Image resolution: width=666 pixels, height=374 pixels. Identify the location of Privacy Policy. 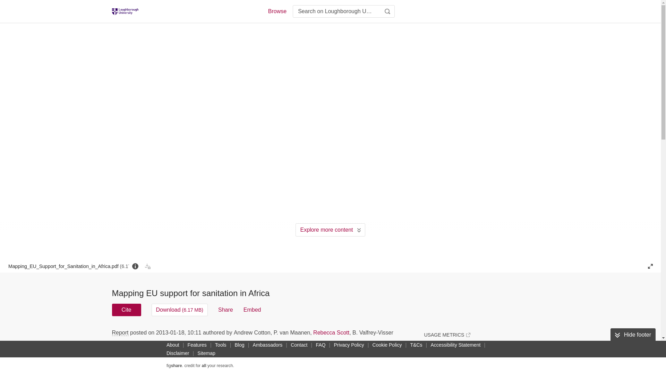
(349, 345).